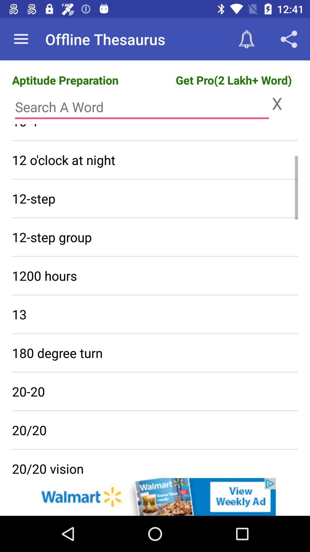 Image resolution: width=310 pixels, height=552 pixels. What do you see at coordinates (155, 497) in the screenshot?
I see `advertisement` at bounding box center [155, 497].